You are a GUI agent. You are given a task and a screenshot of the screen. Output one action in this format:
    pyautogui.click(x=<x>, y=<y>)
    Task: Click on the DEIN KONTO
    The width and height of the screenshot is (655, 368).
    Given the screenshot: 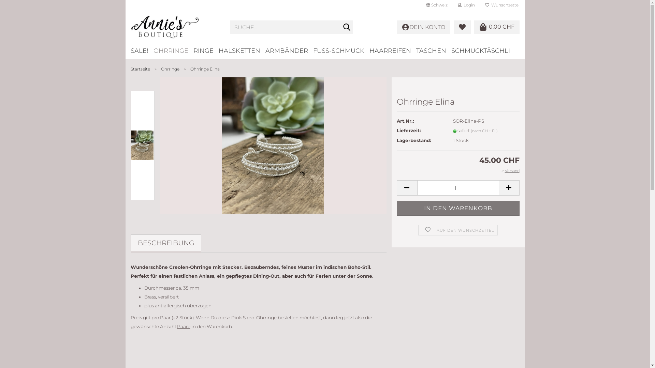 What is the action you would take?
    pyautogui.click(x=424, y=27)
    